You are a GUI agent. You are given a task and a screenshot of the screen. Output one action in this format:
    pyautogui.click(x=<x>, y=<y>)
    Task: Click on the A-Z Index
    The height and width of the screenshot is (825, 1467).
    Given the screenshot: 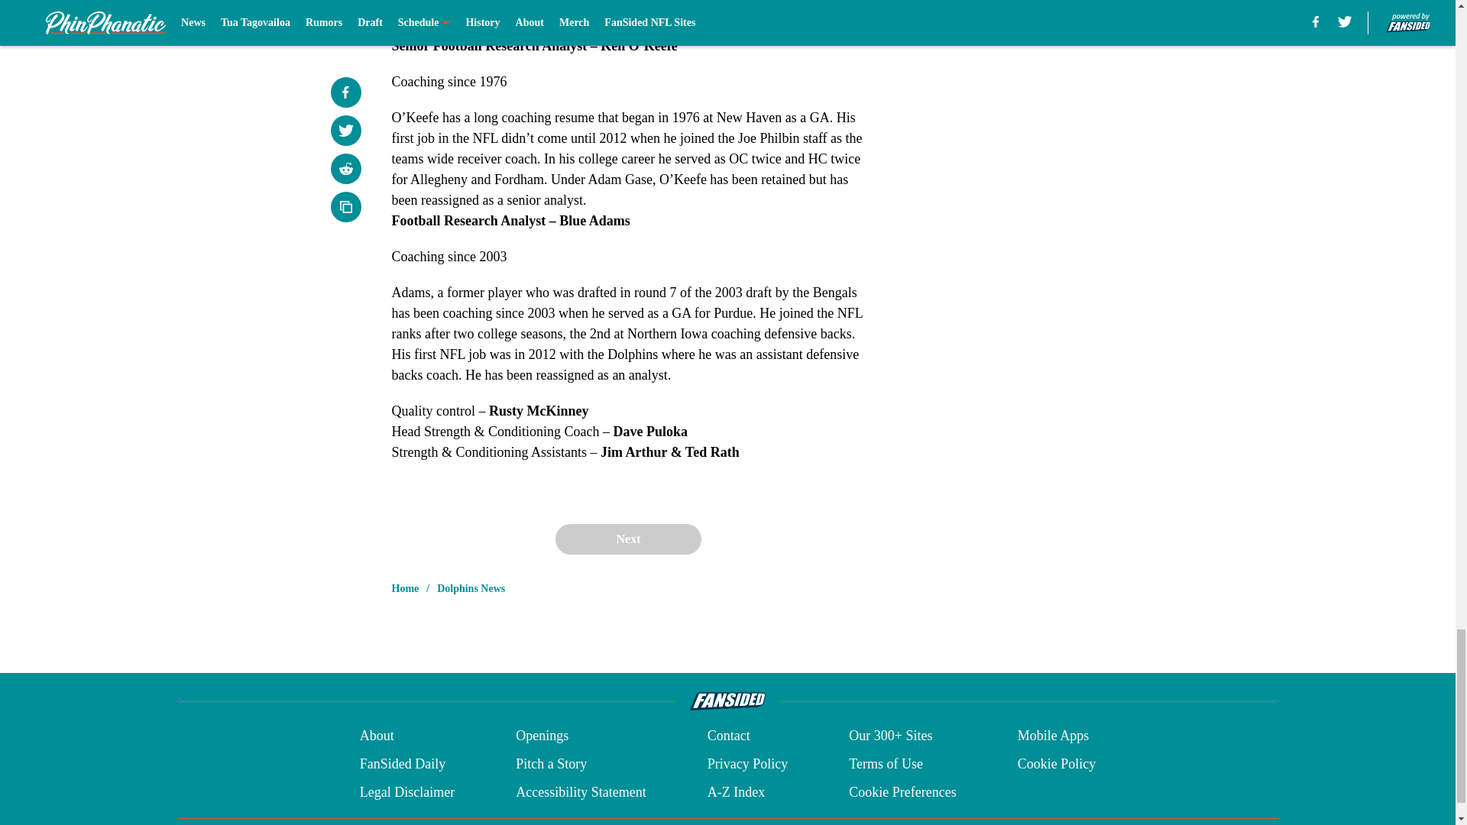 What is the action you would take?
    pyautogui.click(x=735, y=791)
    